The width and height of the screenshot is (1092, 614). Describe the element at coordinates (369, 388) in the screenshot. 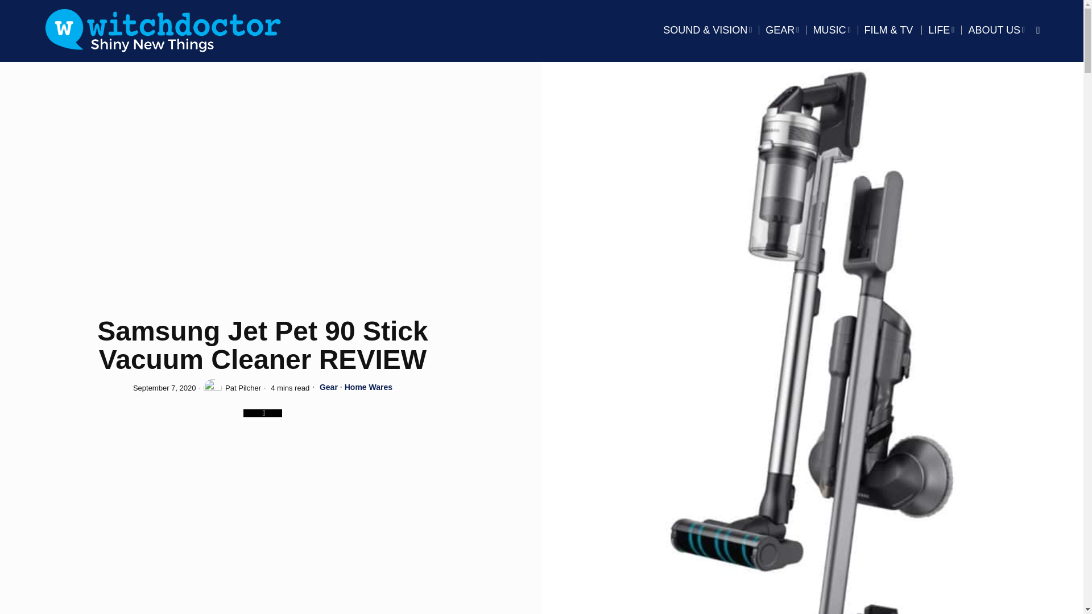

I see `Home Wares` at that location.